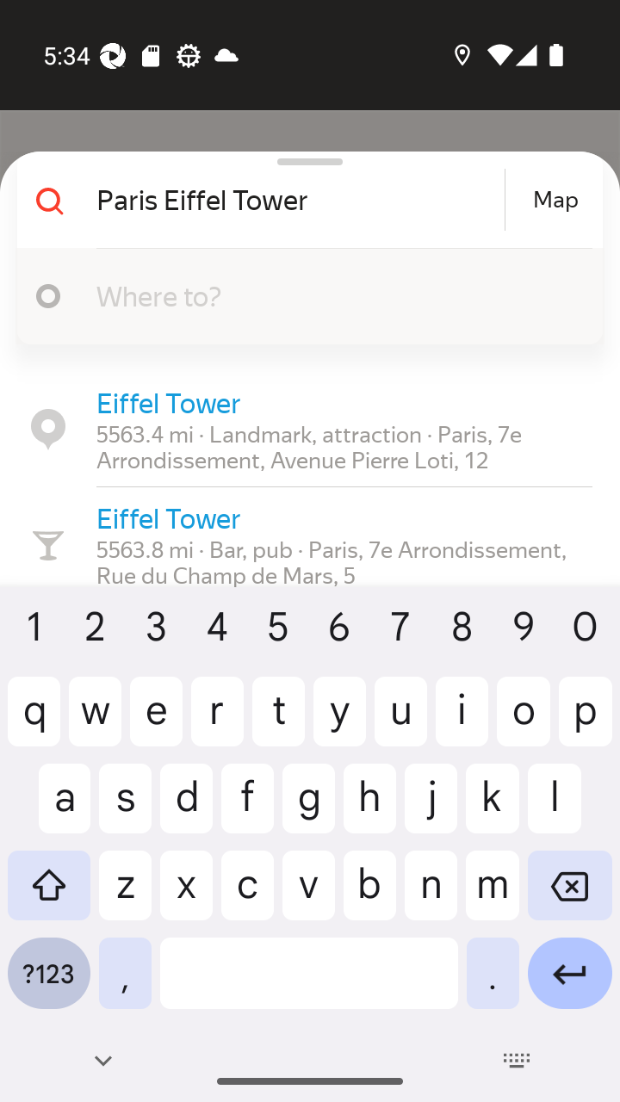 The image size is (620, 1102). I want to click on Map, so click(555, 200).